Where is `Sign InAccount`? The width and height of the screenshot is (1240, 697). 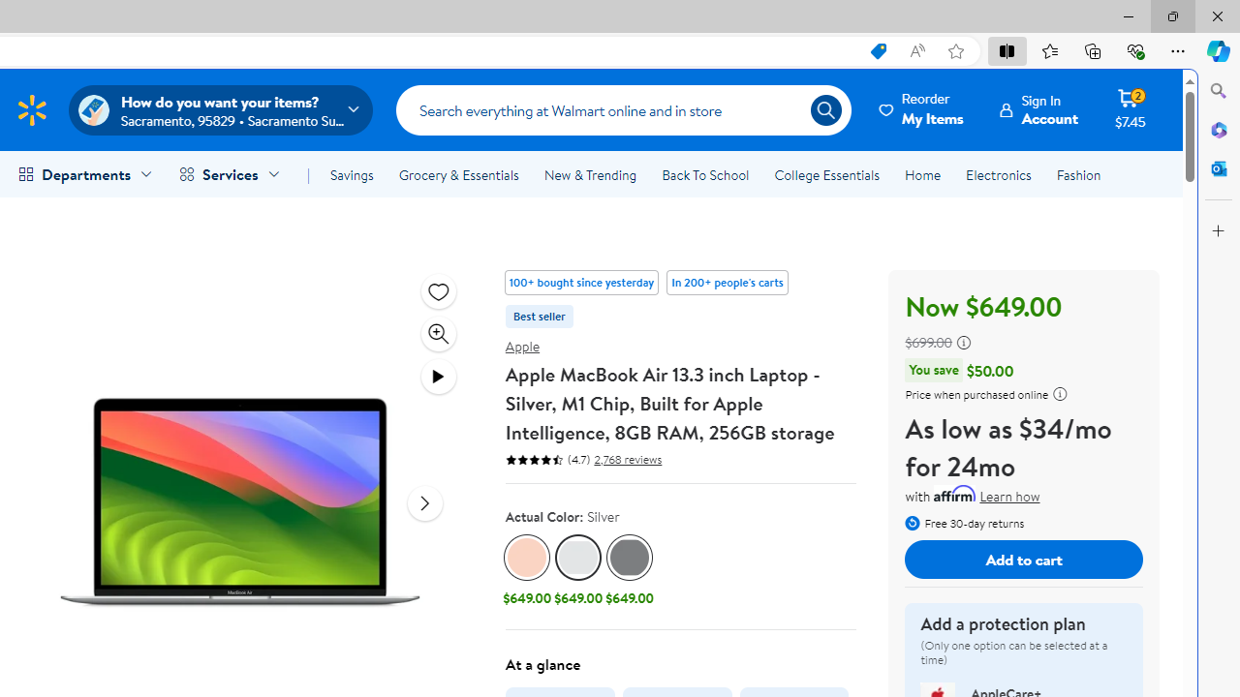 Sign InAccount is located at coordinates (1038, 109).